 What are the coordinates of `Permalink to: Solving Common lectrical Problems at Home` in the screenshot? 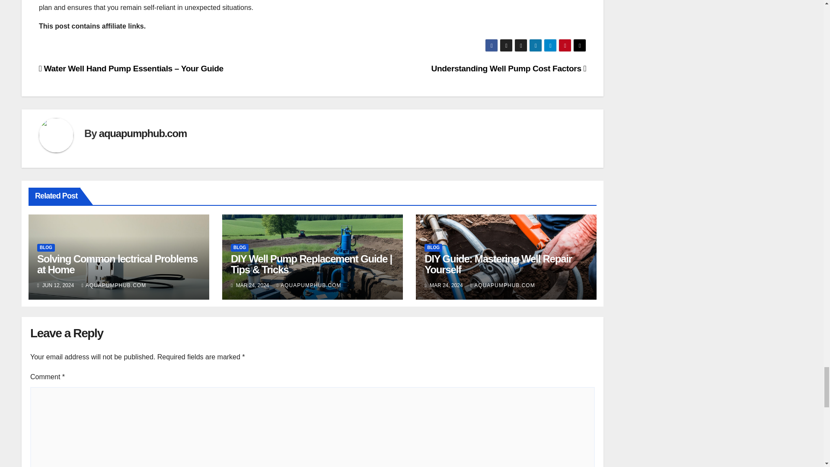 It's located at (117, 264).